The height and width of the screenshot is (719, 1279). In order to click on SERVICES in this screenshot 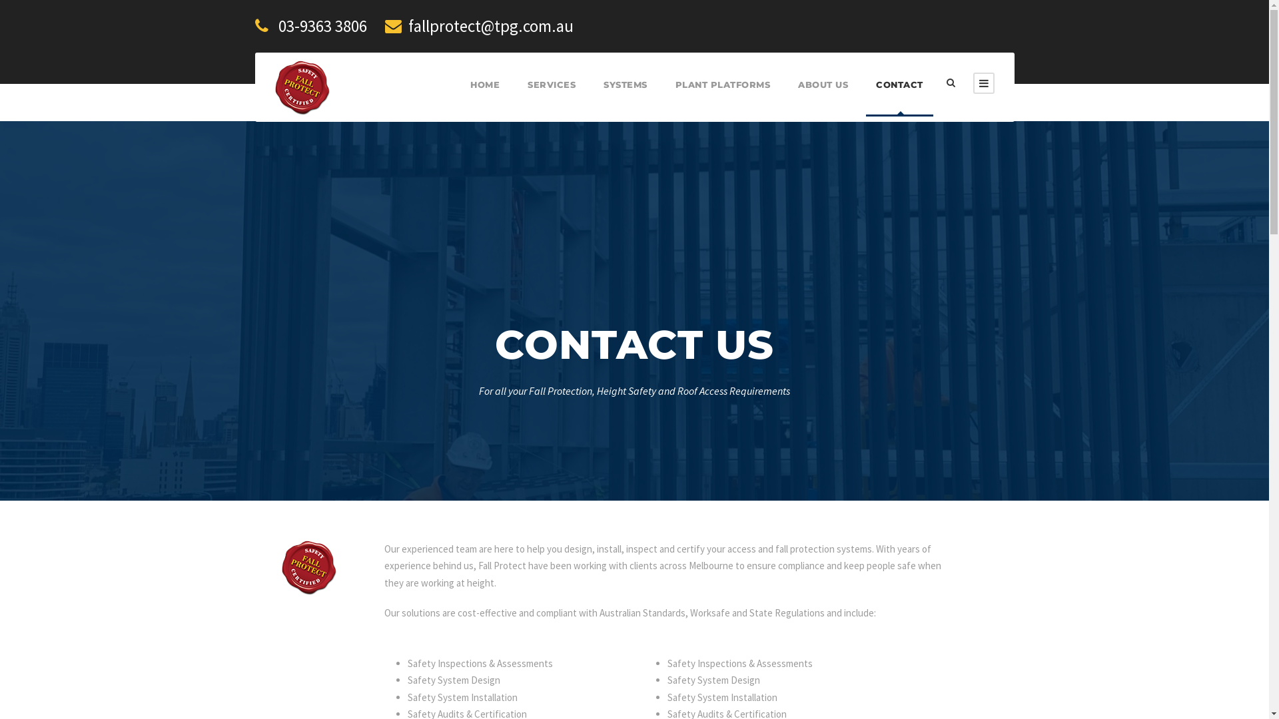, I will do `click(552, 97)`.